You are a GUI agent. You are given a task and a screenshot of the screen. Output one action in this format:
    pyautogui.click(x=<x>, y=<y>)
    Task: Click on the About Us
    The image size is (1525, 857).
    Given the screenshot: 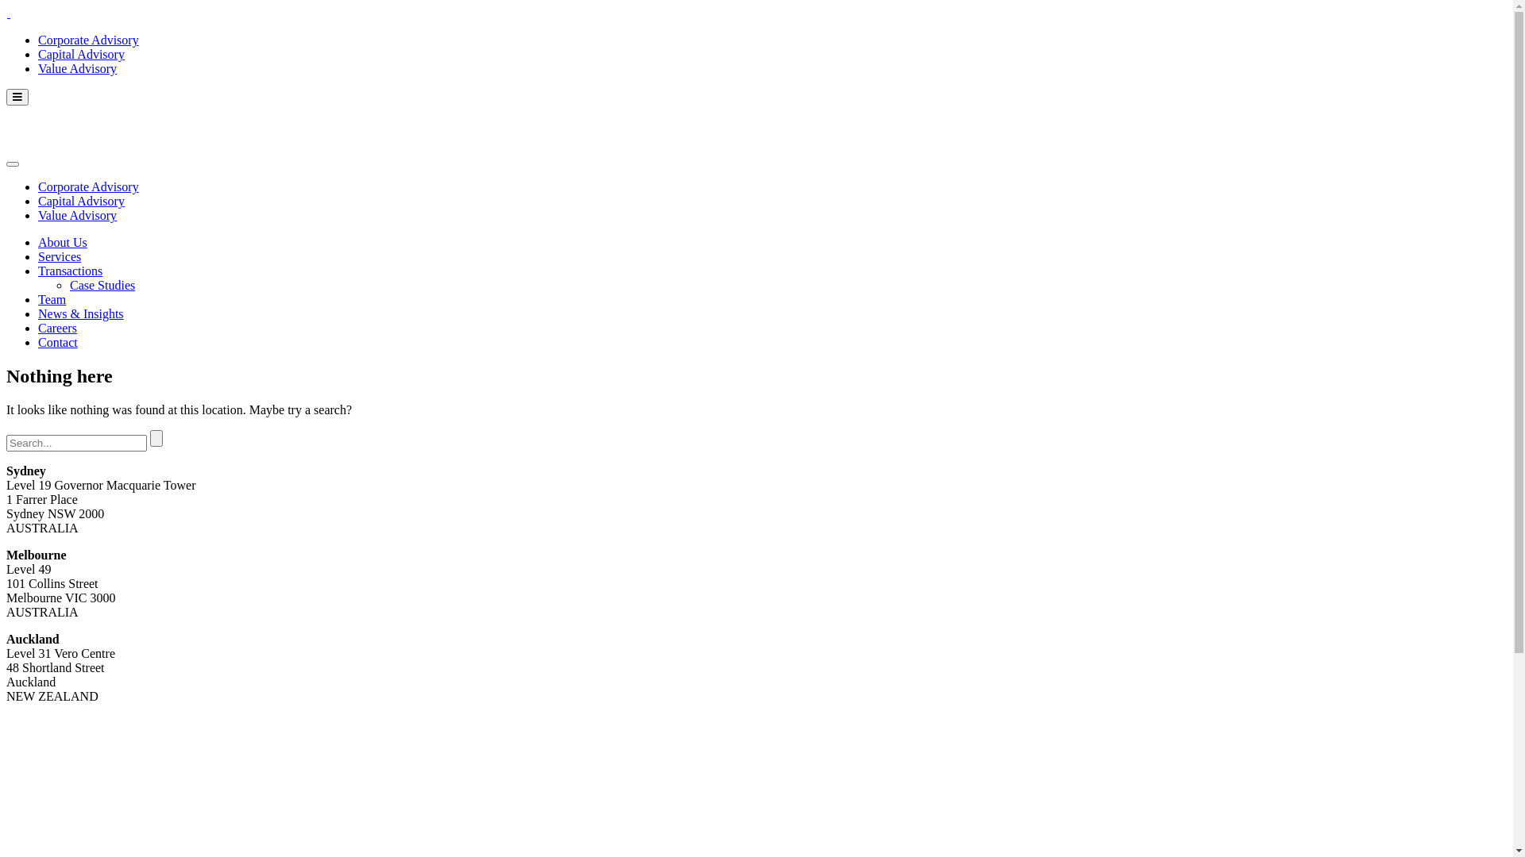 What is the action you would take?
    pyautogui.click(x=63, y=243)
    